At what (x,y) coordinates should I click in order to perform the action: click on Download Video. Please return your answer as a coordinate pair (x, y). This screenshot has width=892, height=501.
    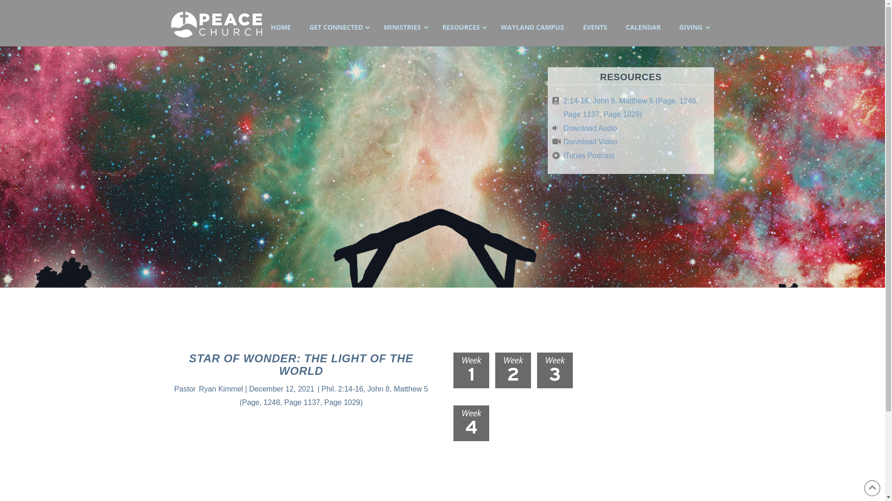
    Looking at the image, I should click on (590, 142).